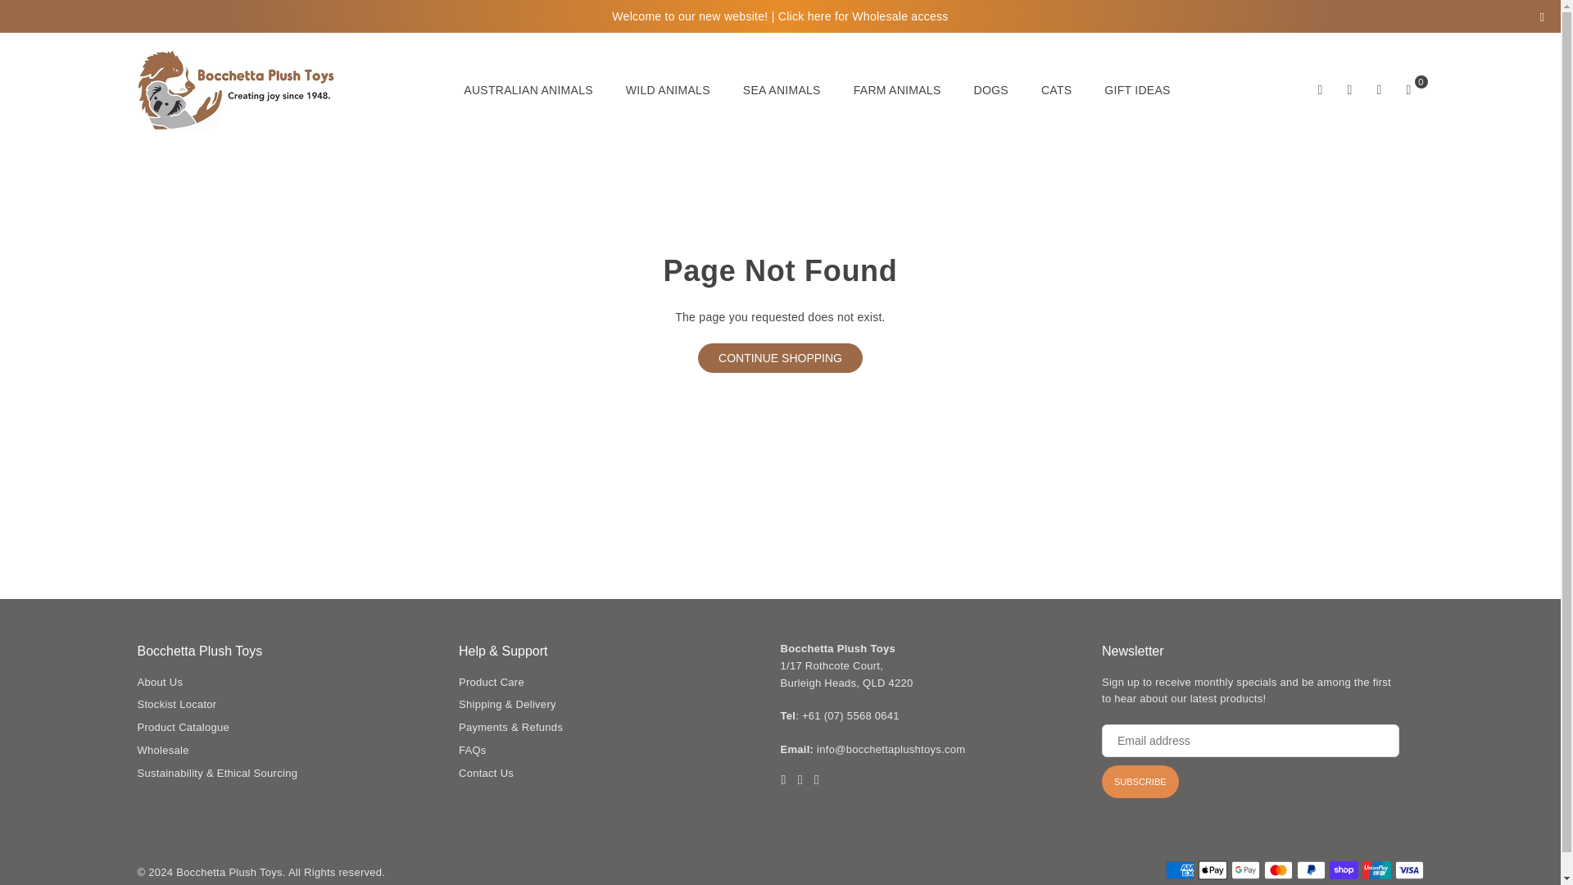  I want to click on Settings, so click(1350, 90).